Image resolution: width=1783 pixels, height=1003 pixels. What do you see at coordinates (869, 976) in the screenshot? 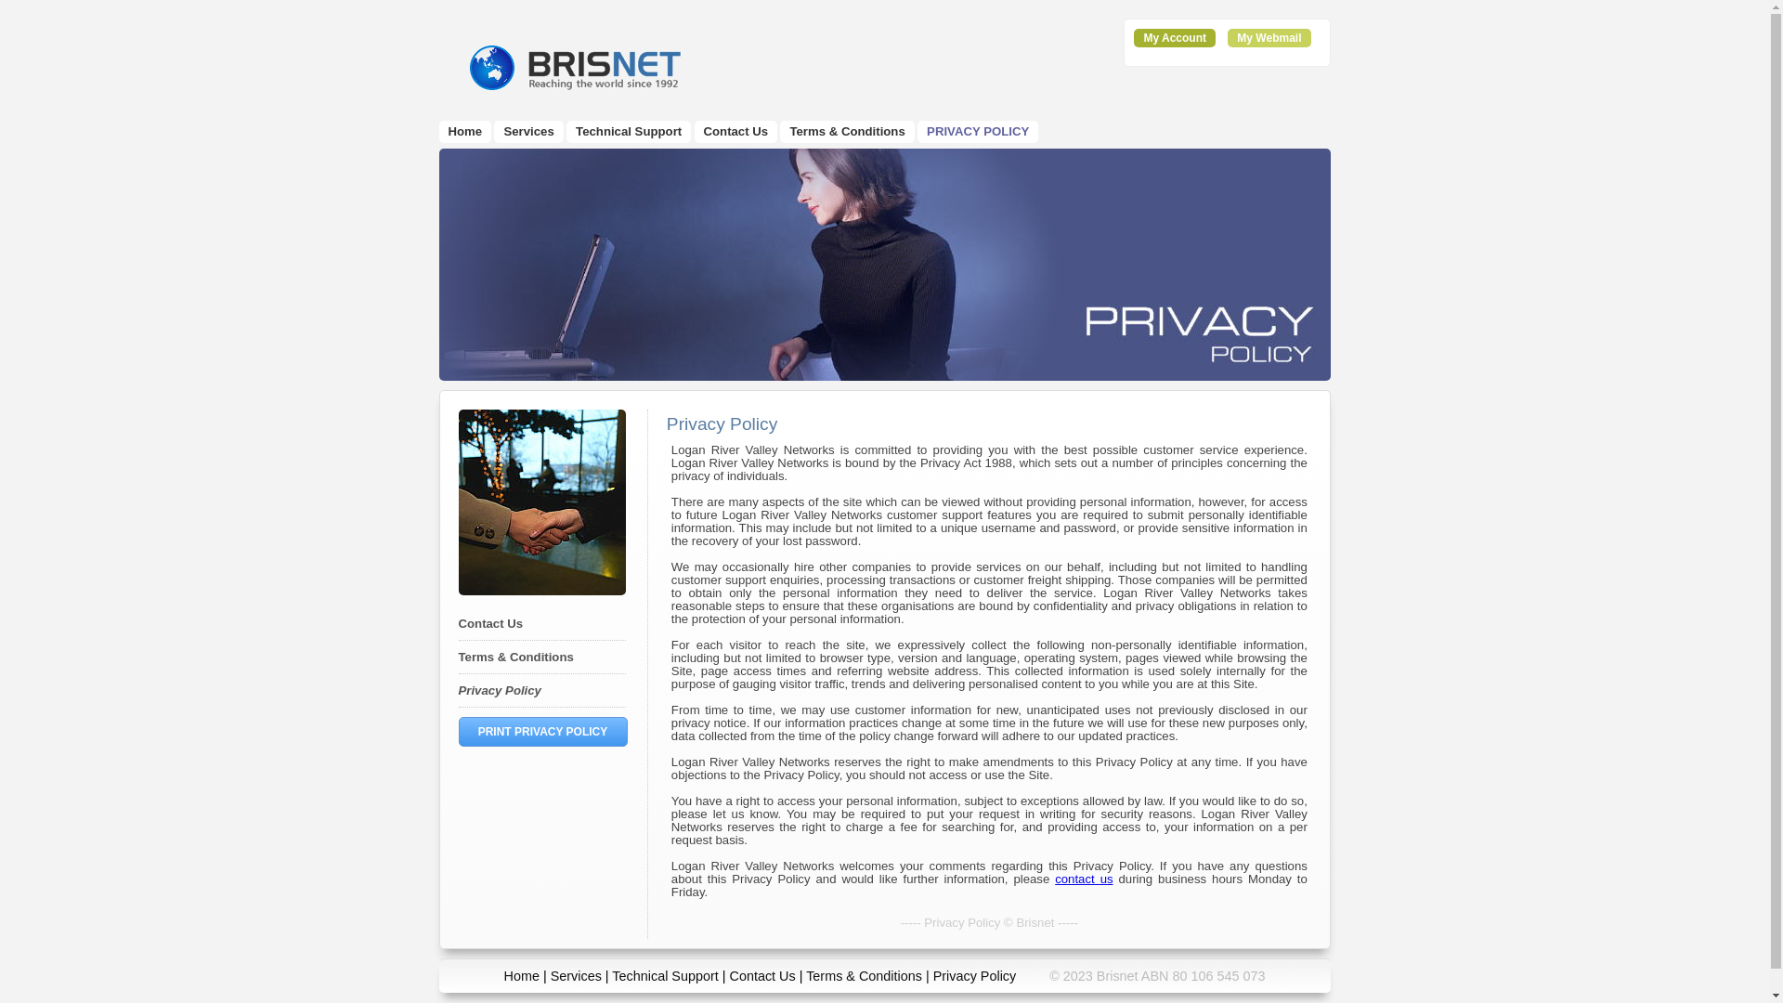
I see `Terms & Conditions |` at bounding box center [869, 976].